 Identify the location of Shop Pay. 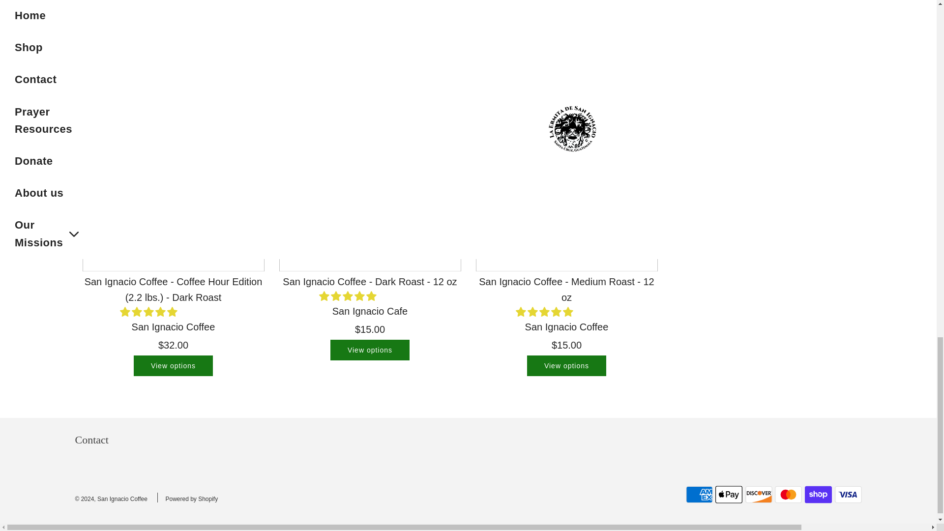
(818, 495).